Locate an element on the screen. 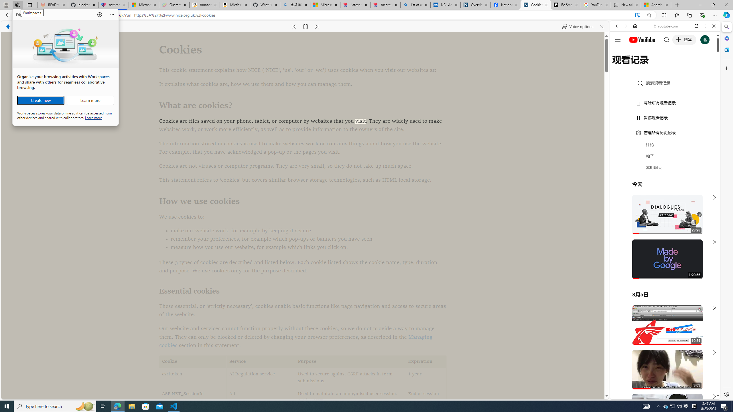 This screenshot has height=412, width=733. 1 year is located at coordinates (535, 5).